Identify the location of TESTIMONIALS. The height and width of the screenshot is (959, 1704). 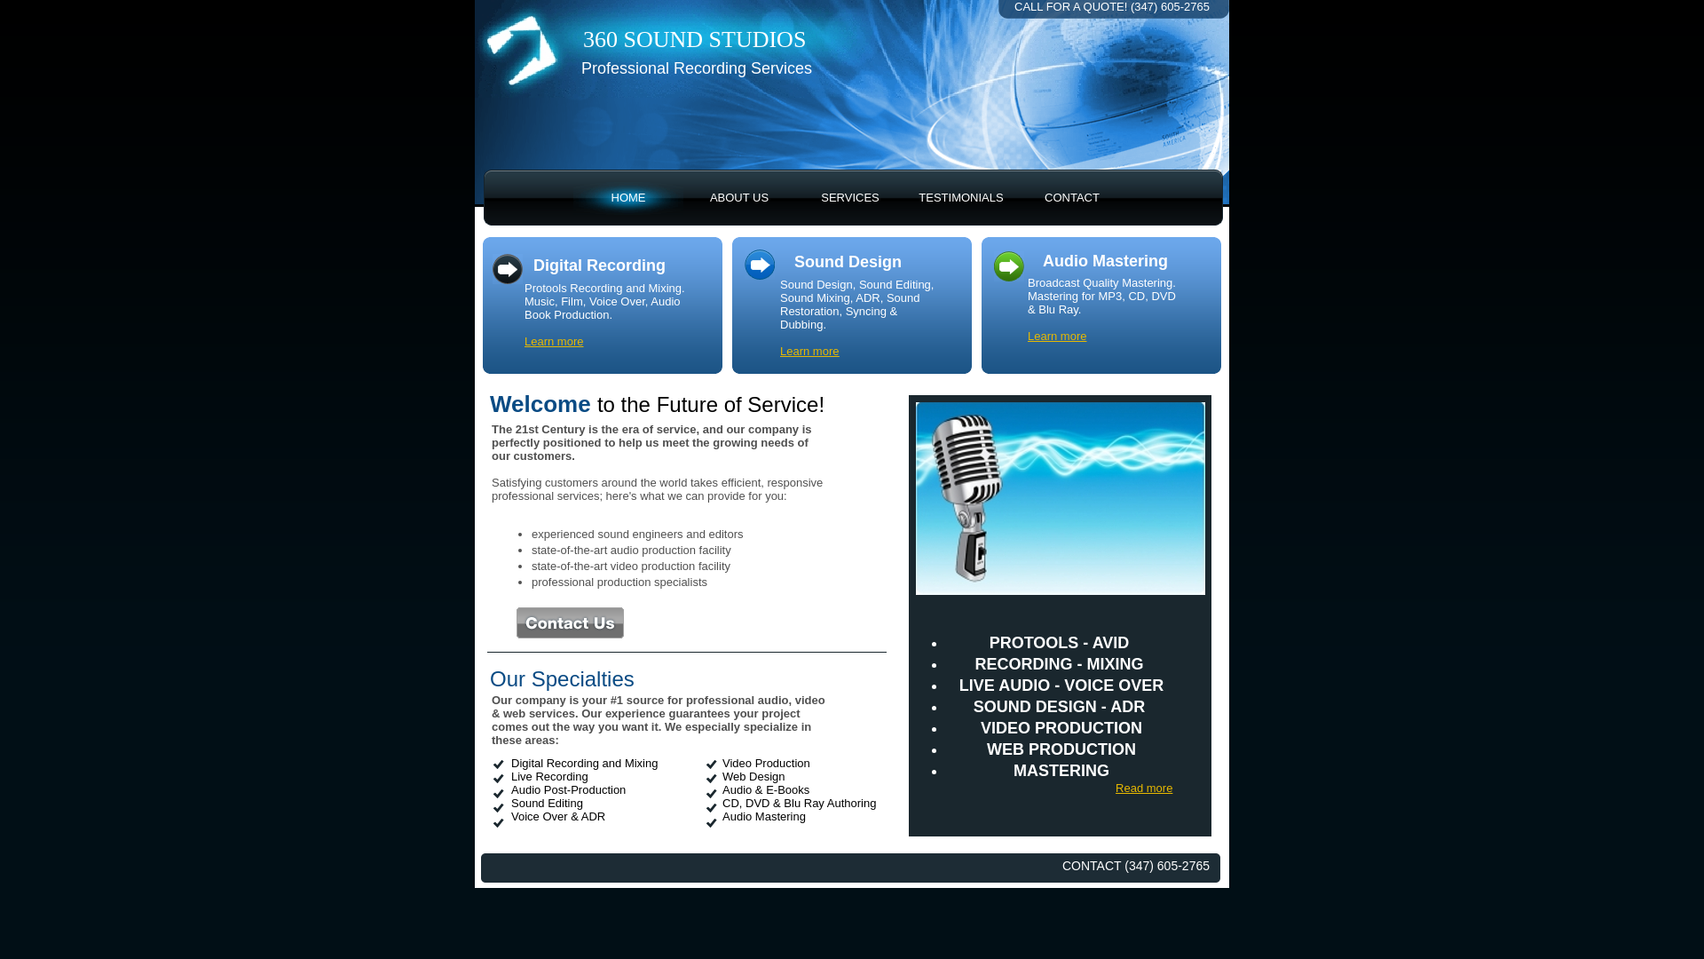
(961, 197).